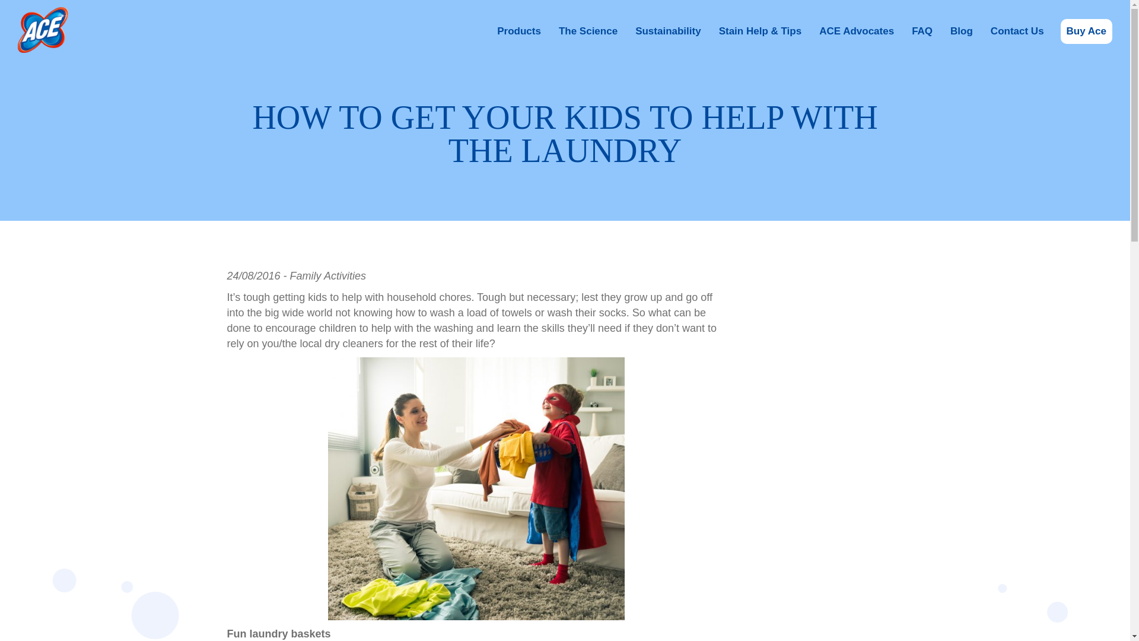  What do you see at coordinates (1017, 31) in the screenshot?
I see `Contact Us` at bounding box center [1017, 31].